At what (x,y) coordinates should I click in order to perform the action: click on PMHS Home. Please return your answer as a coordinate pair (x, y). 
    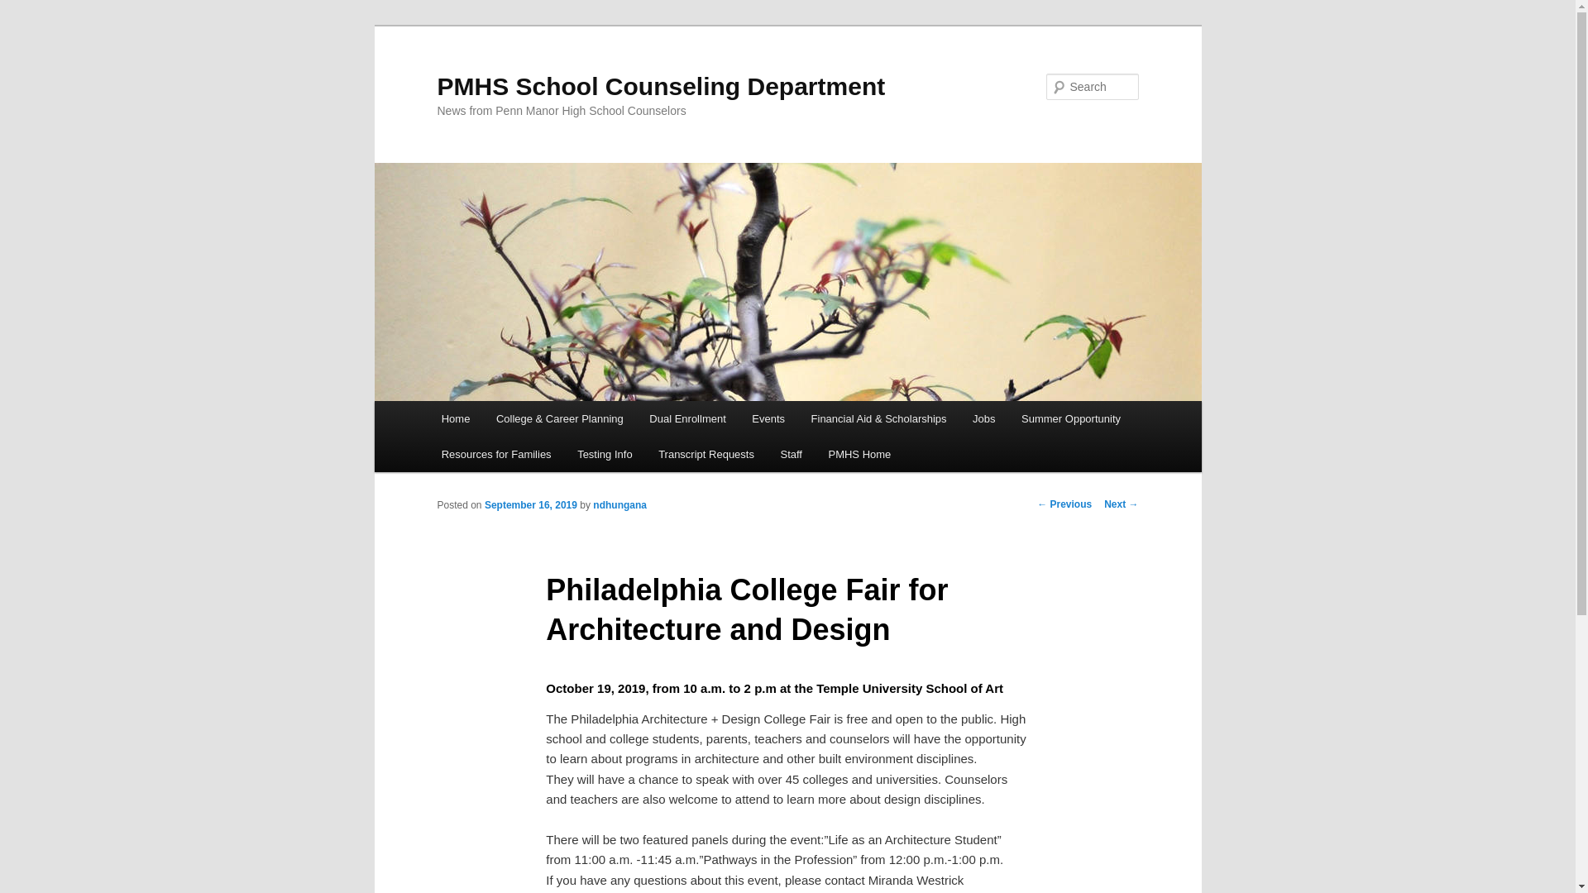
    Looking at the image, I should click on (859, 455).